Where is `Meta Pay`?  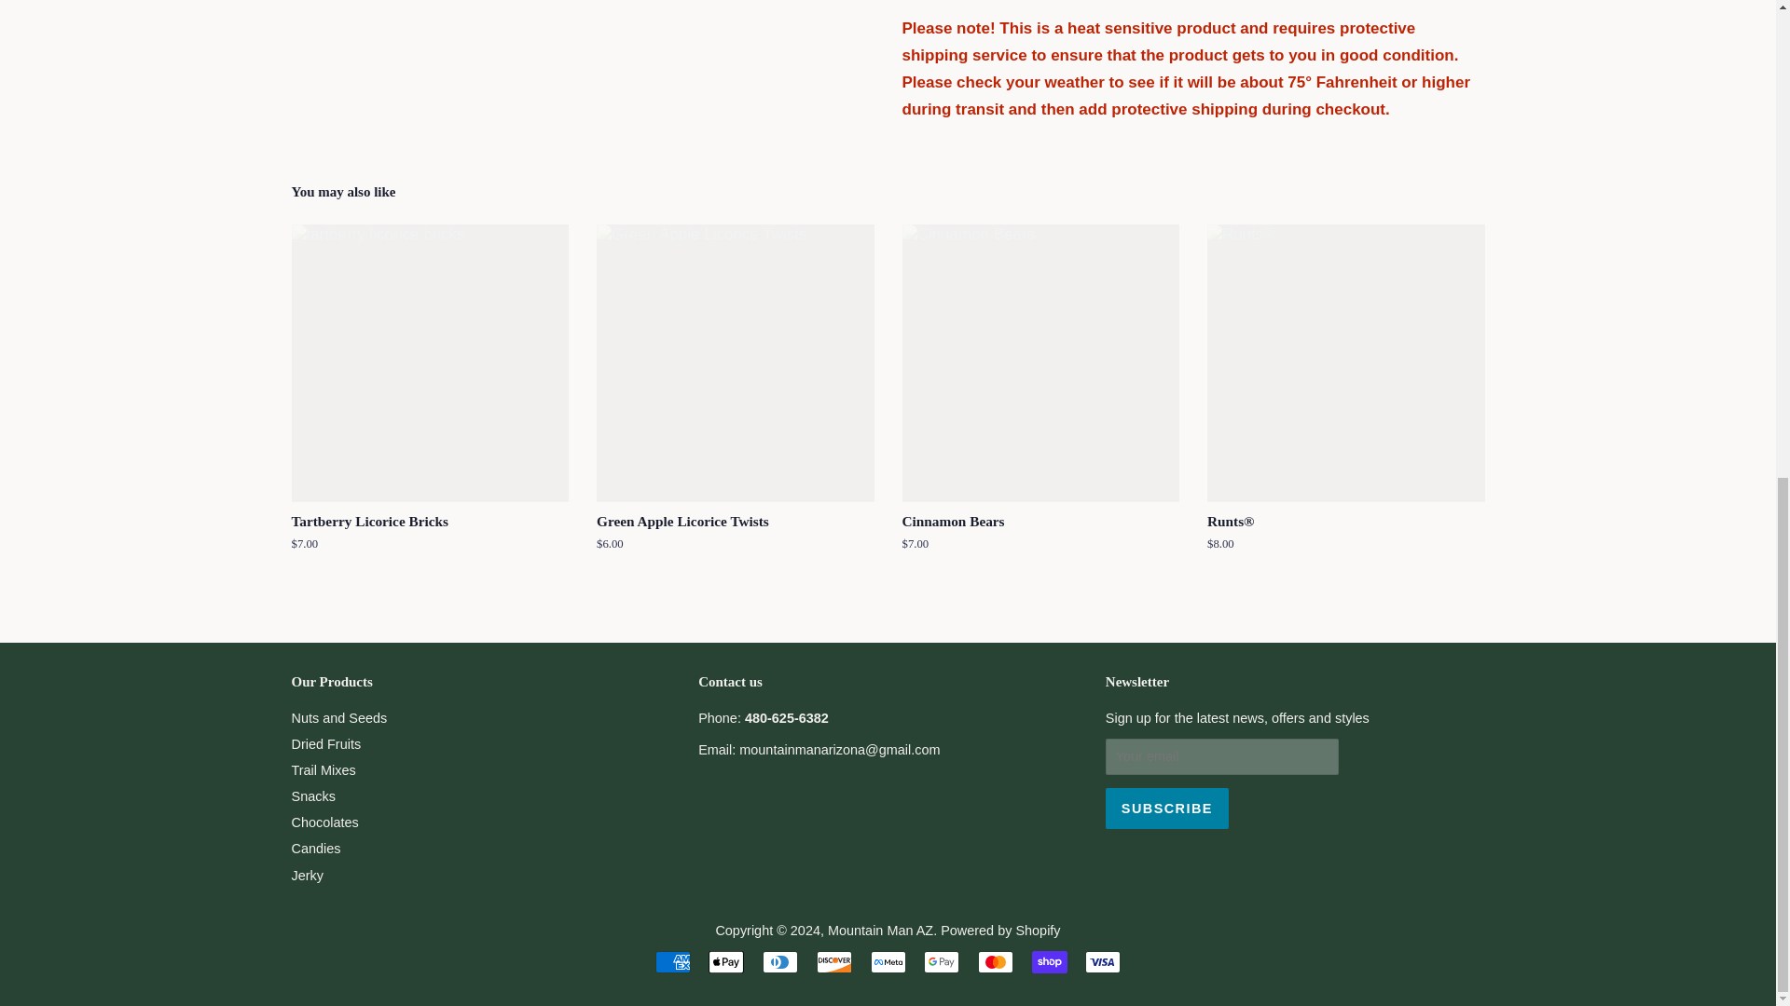
Meta Pay is located at coordinates (888, 961).